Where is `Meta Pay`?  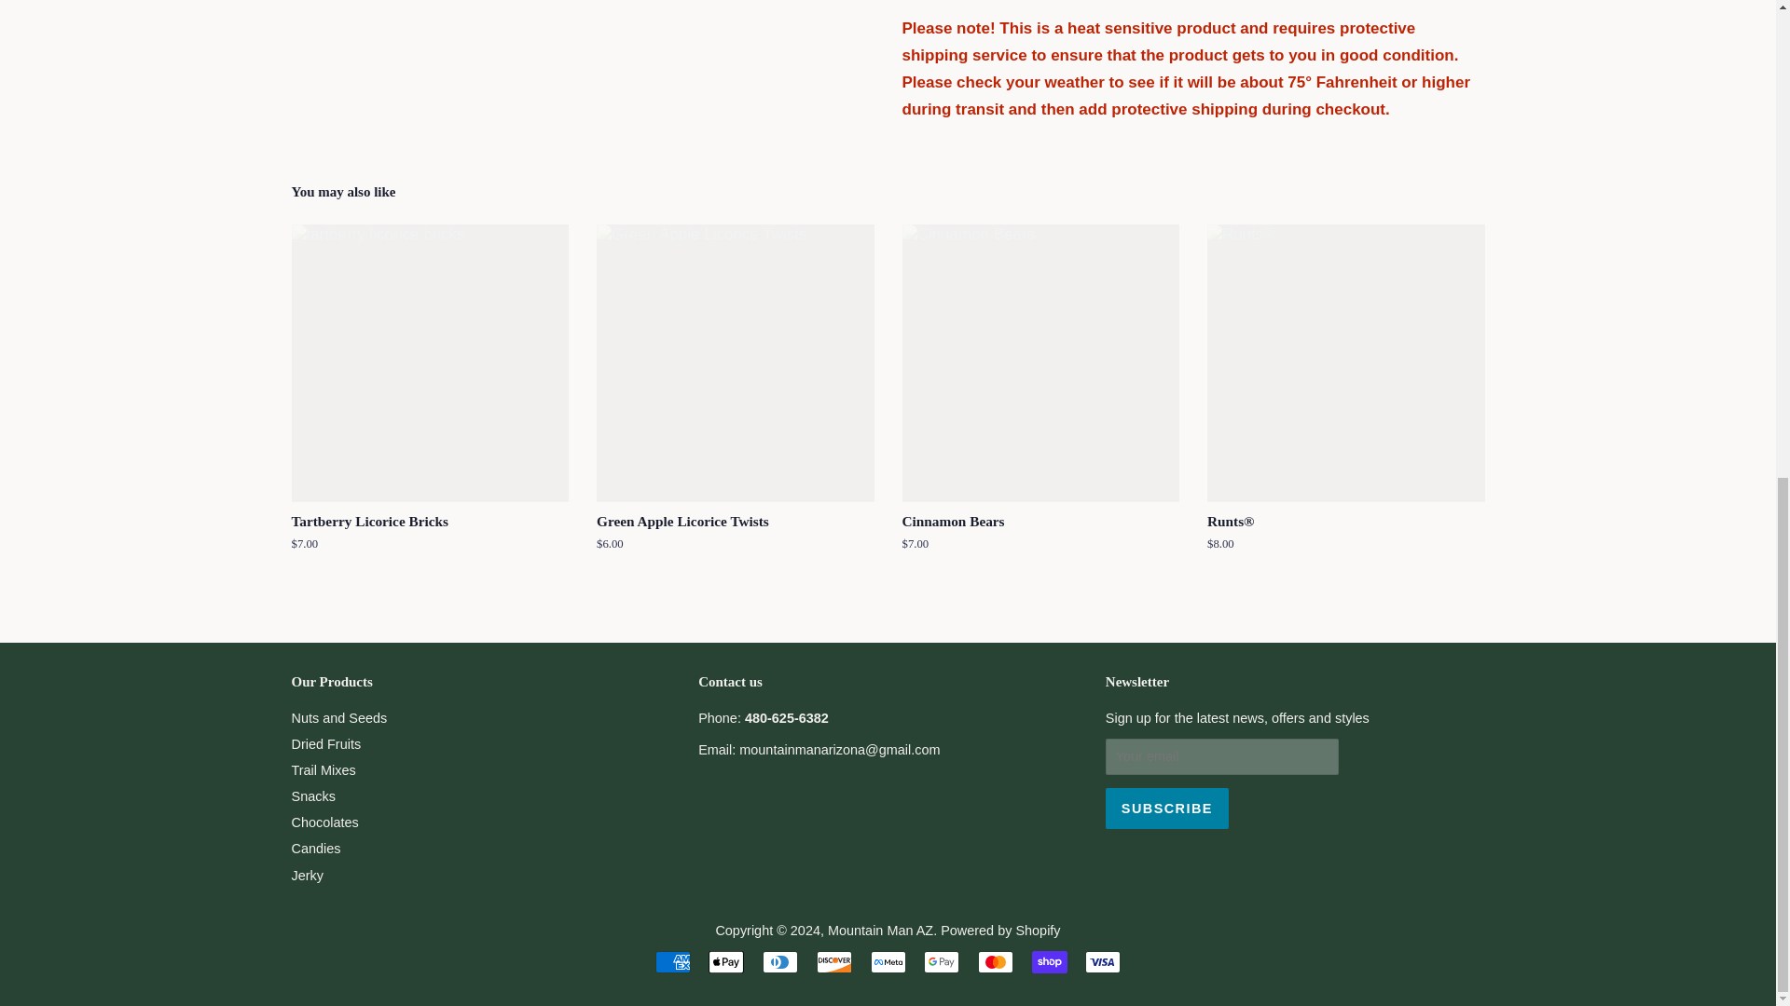
Meta Pay is located at coordinates (888, 961).